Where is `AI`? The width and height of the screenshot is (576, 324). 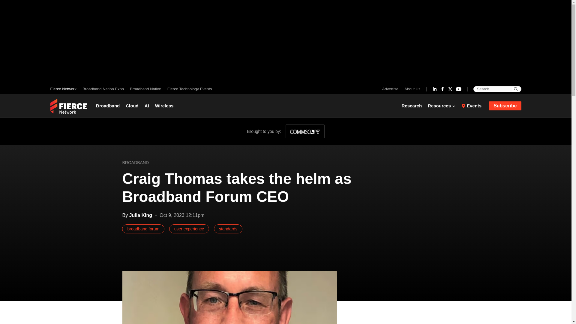
AI is located at coordinates (147, 106).